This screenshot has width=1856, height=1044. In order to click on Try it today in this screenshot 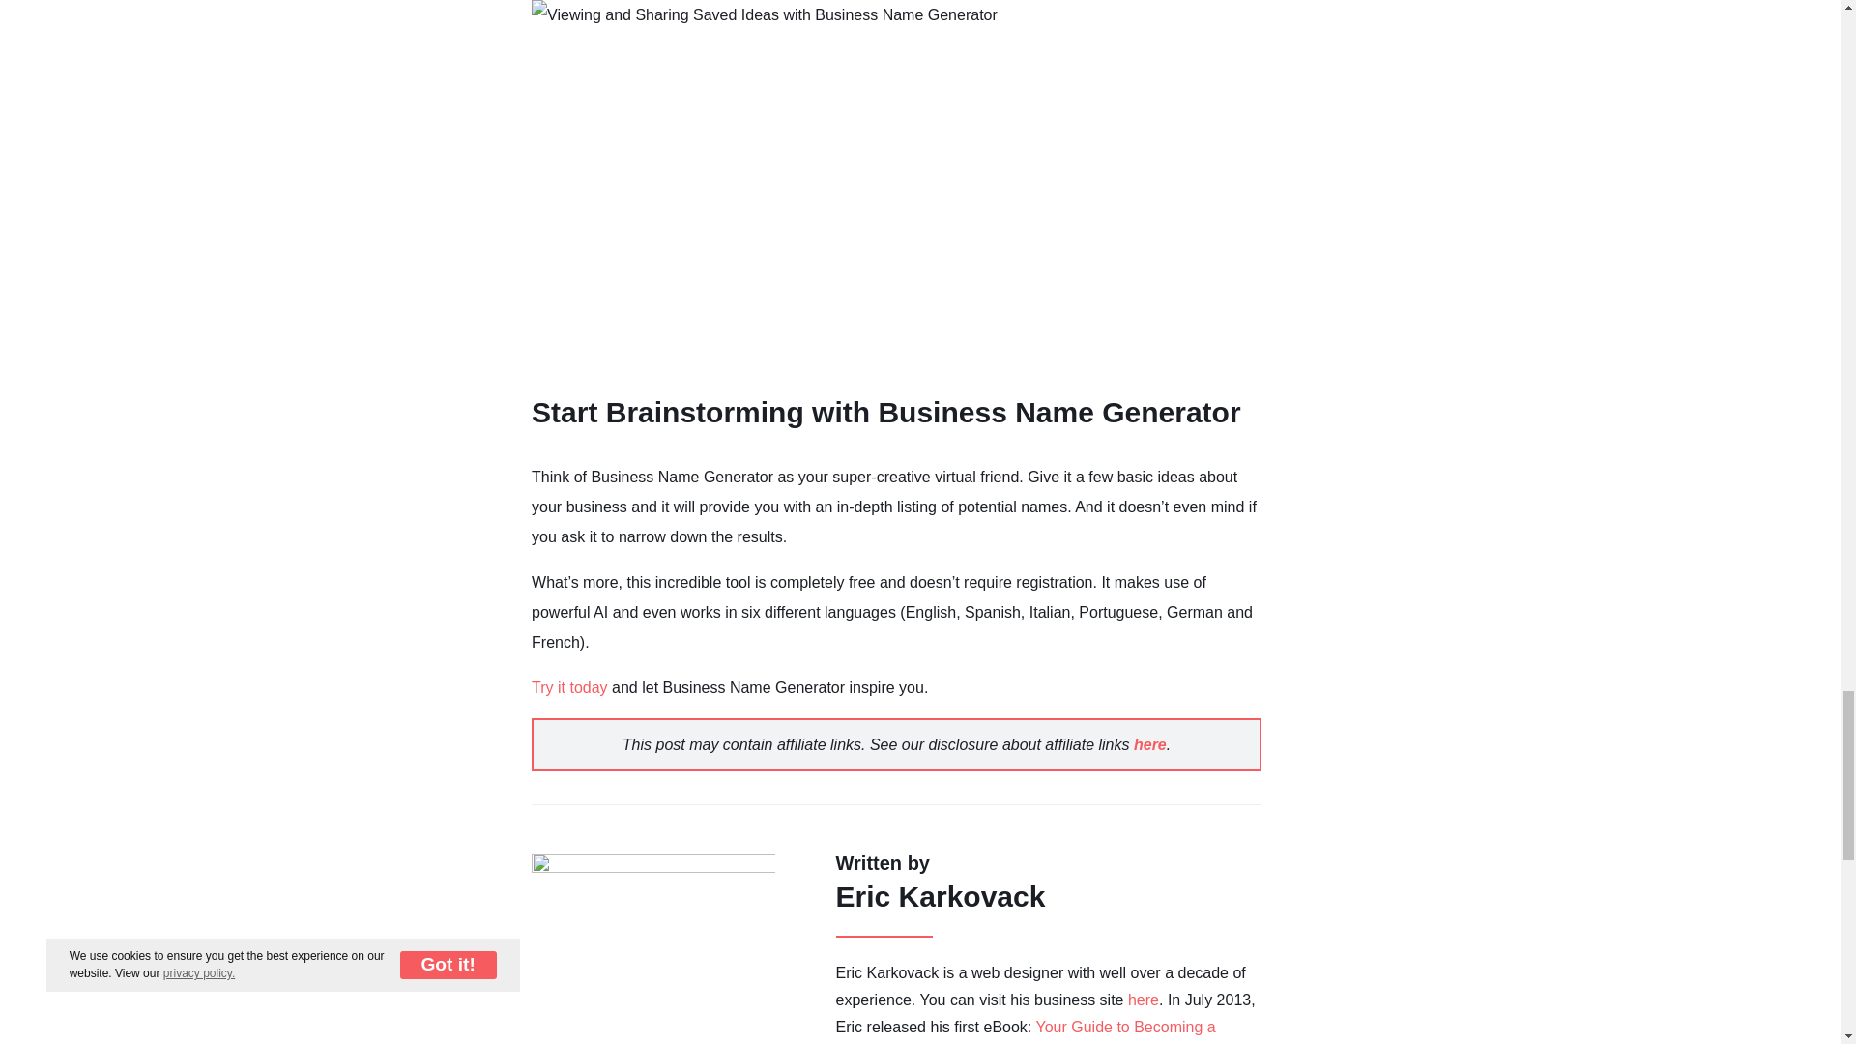, I will do `click(569, 688)`.